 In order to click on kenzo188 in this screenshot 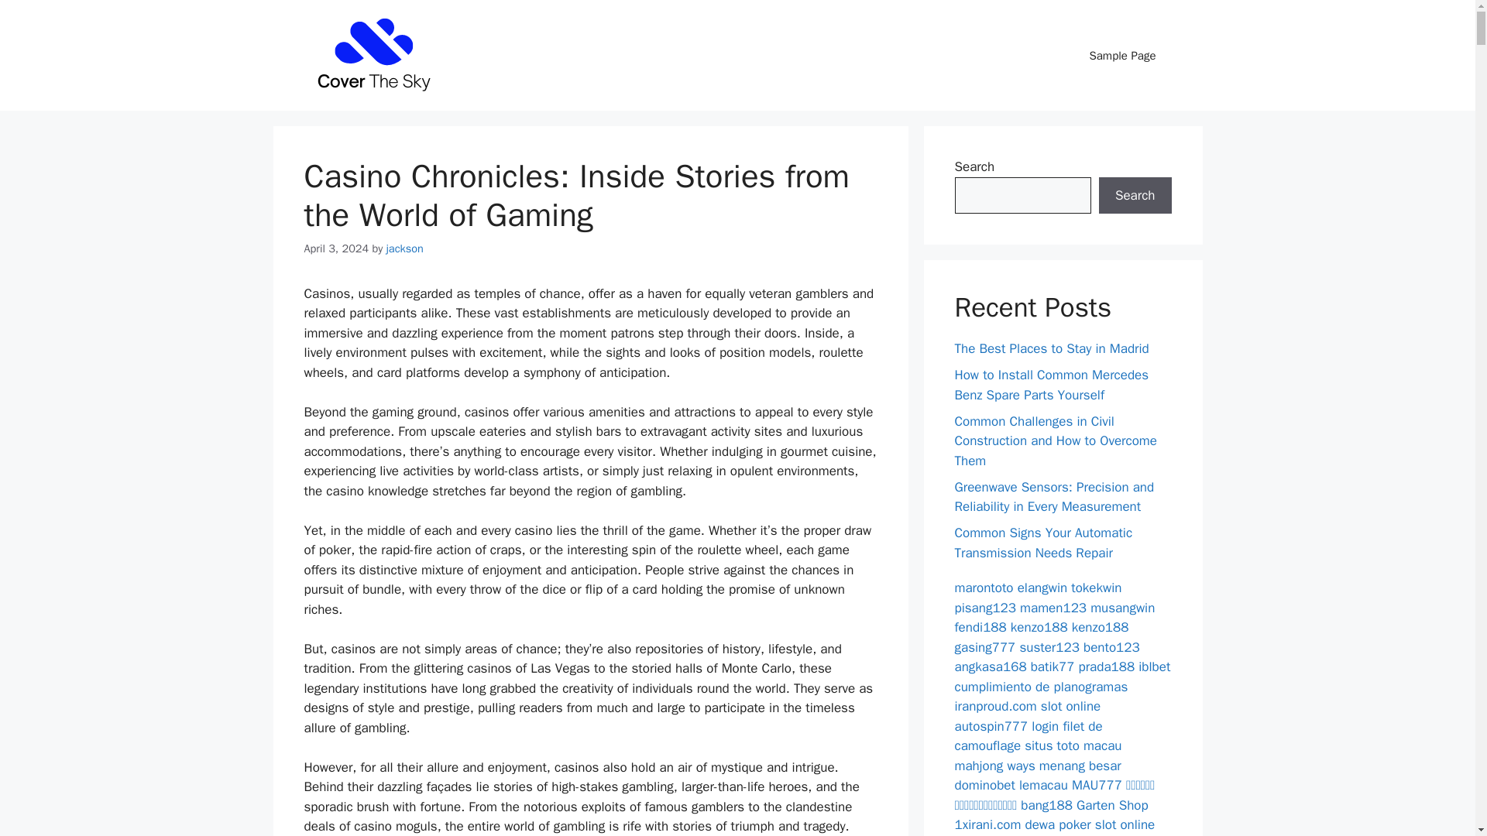, I will do `click(1039, 627)`.